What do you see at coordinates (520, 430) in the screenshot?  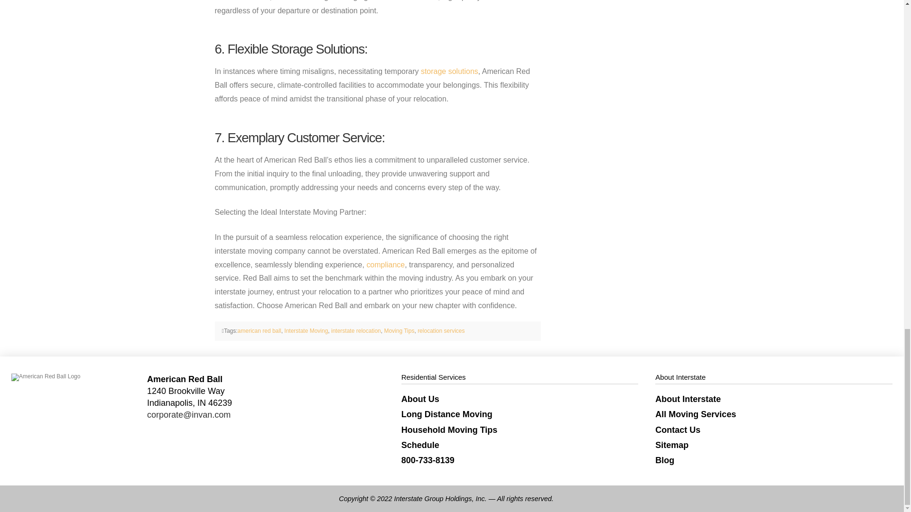 I see `Household Moving Tips` at bounding box center [520, 430].